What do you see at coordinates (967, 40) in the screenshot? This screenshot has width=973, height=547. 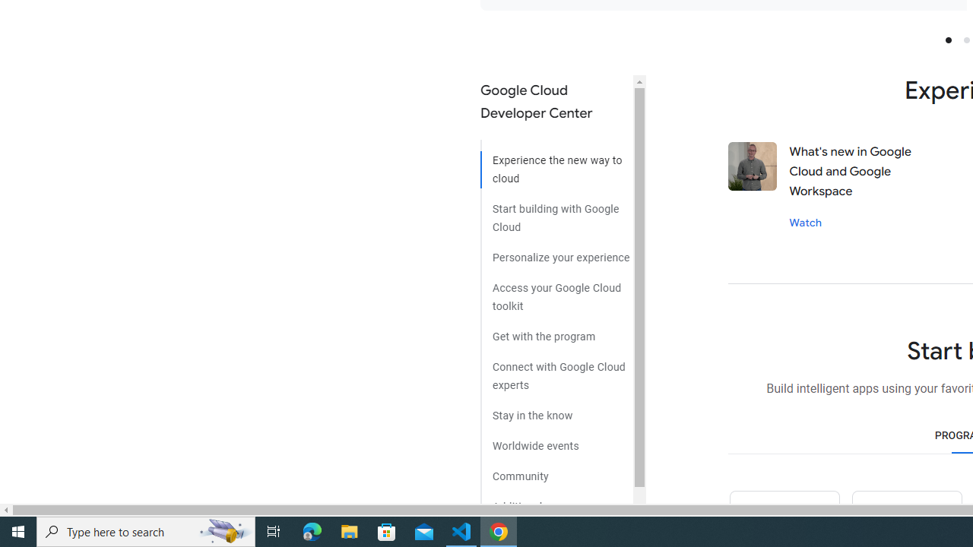 I see `Slide 2` at bounding box center [967, 40].